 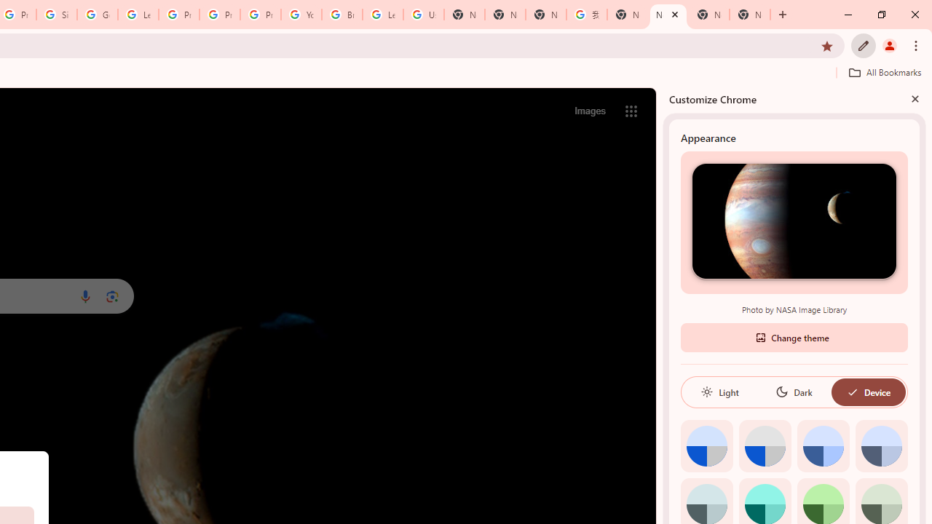 I want to click on Light, so click(x=719, y=392).